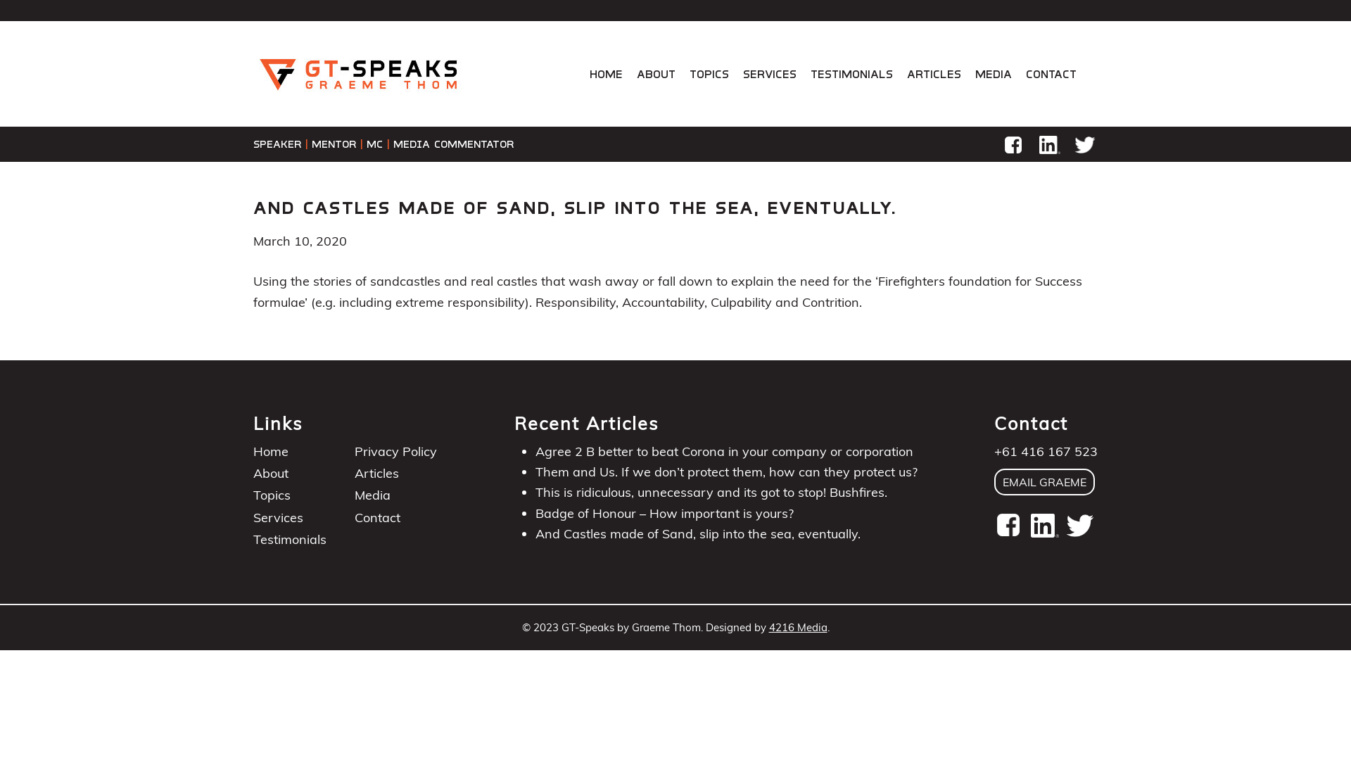 This screenshot has height=760, width=1351. I want to click on Services, so click(770, 75).